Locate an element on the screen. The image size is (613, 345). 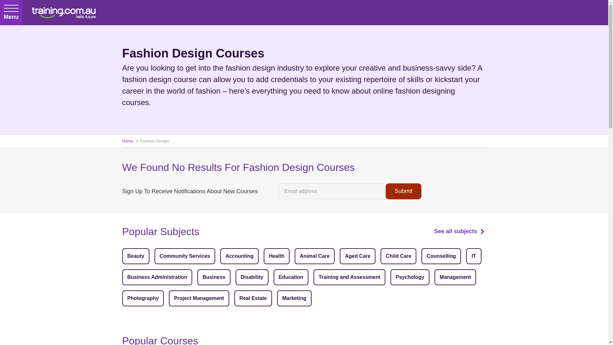
Accounting Courses is located at coordinates (239, 256).